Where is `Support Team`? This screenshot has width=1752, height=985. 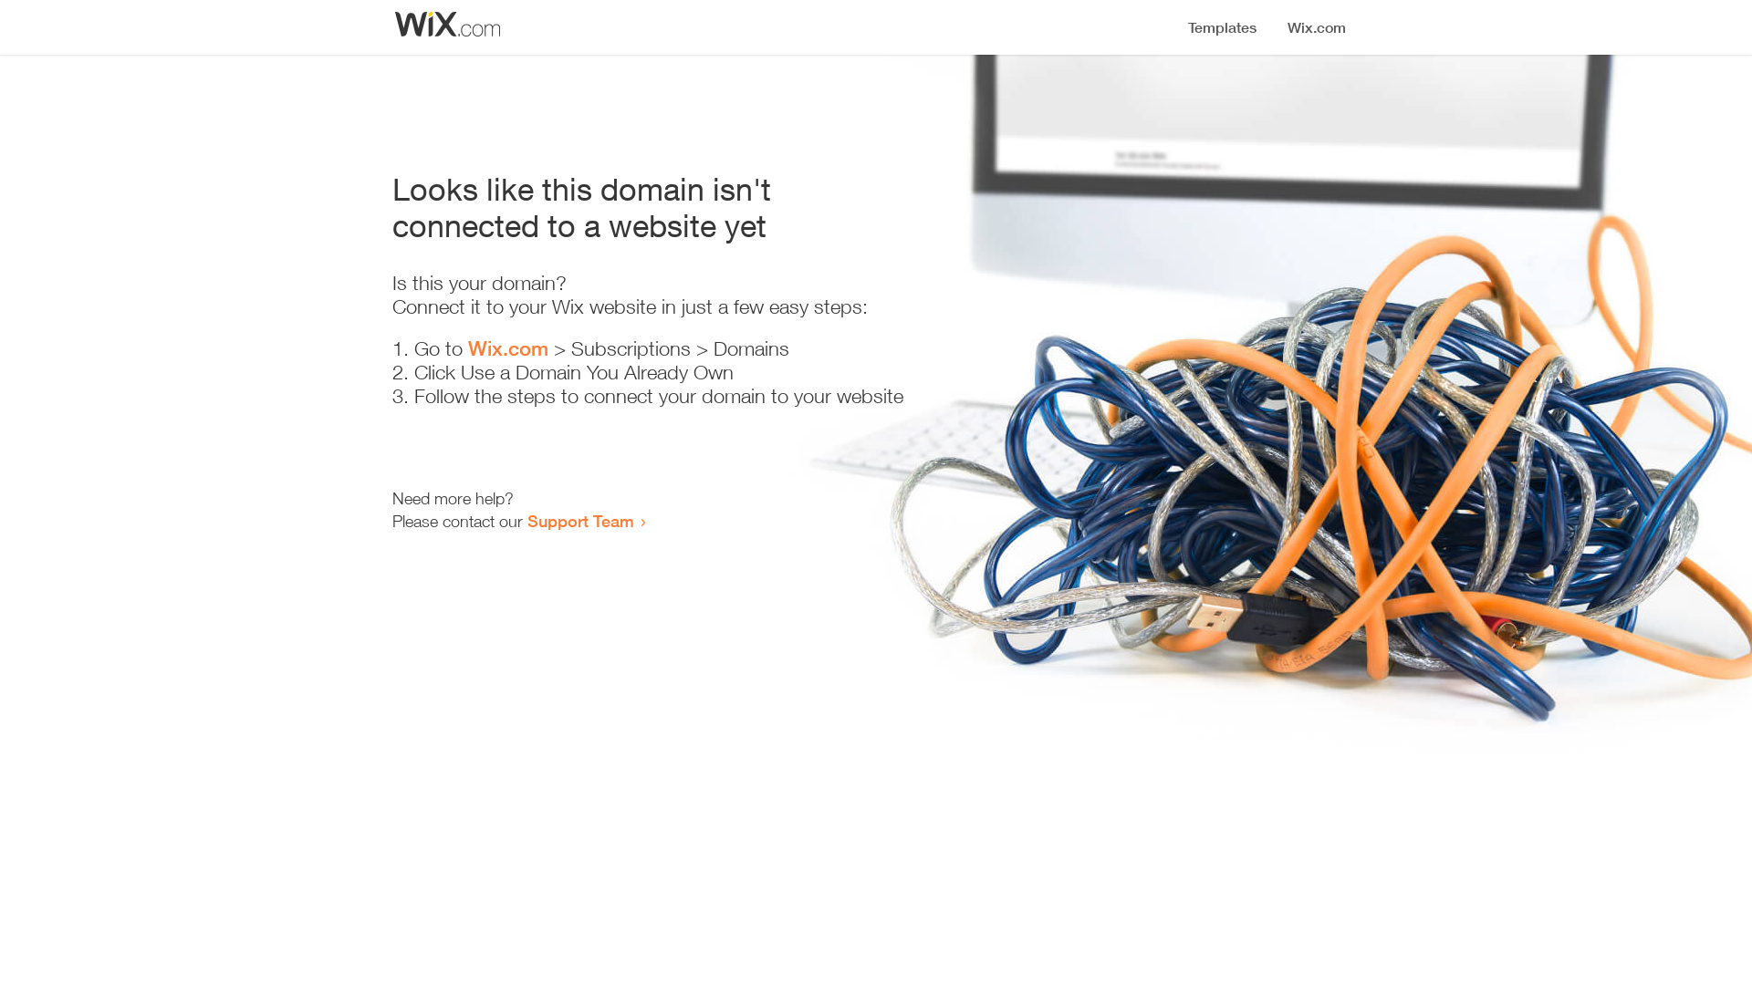 Support Team is located at coordinates (580, 521).